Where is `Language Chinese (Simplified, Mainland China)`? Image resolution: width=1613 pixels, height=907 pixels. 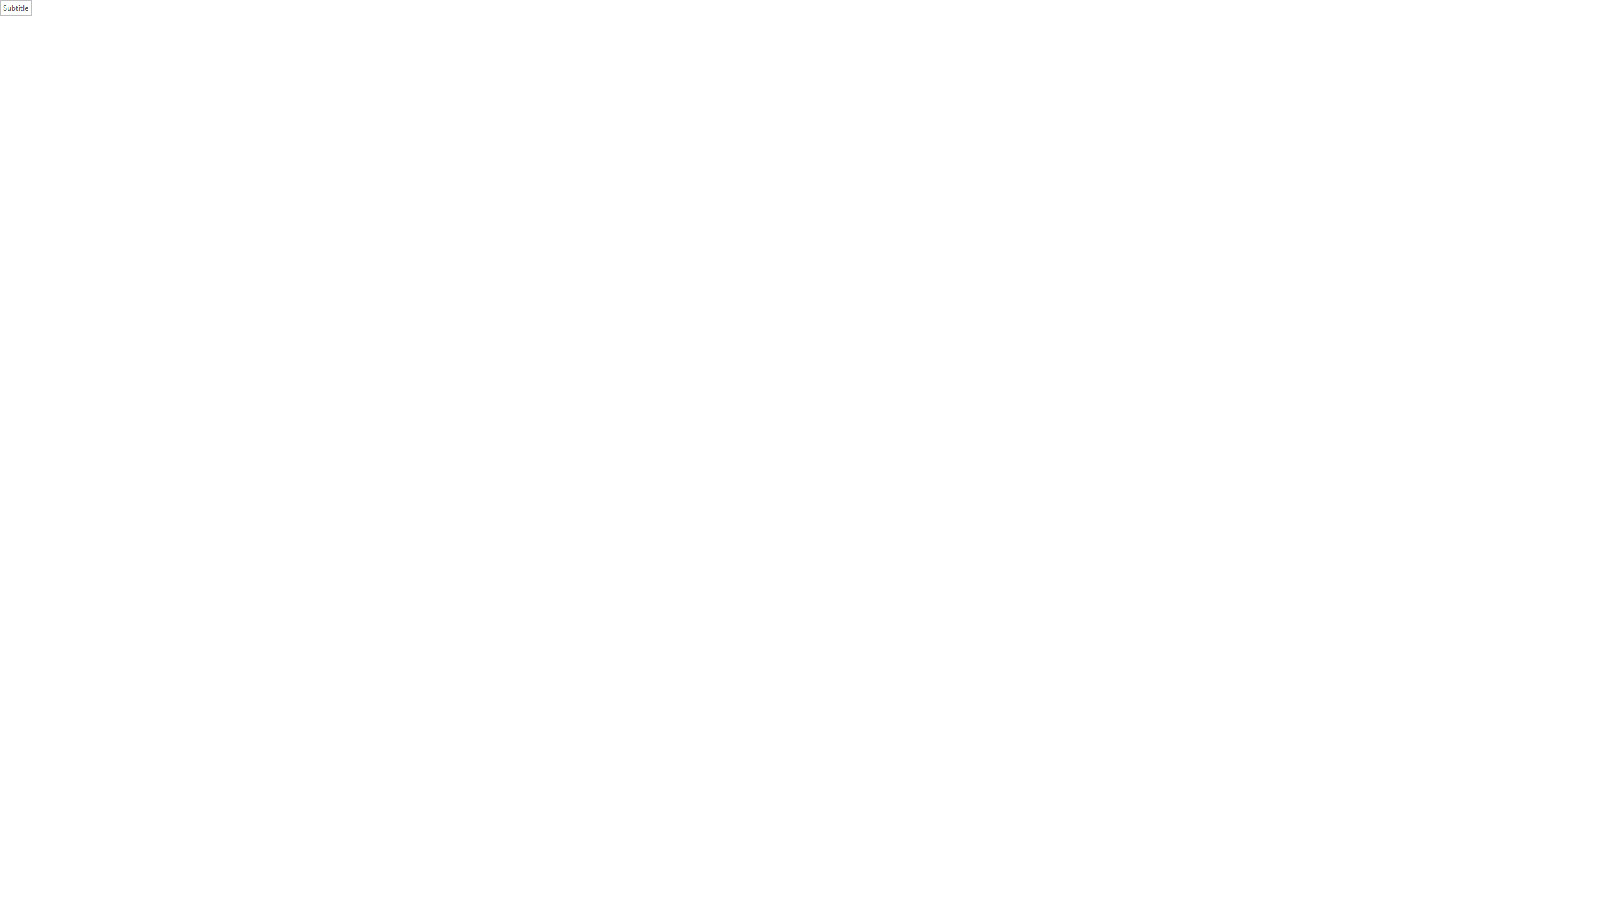
Language Chinese (Simplified, Mainland China) is located at coordinates (173, 875).